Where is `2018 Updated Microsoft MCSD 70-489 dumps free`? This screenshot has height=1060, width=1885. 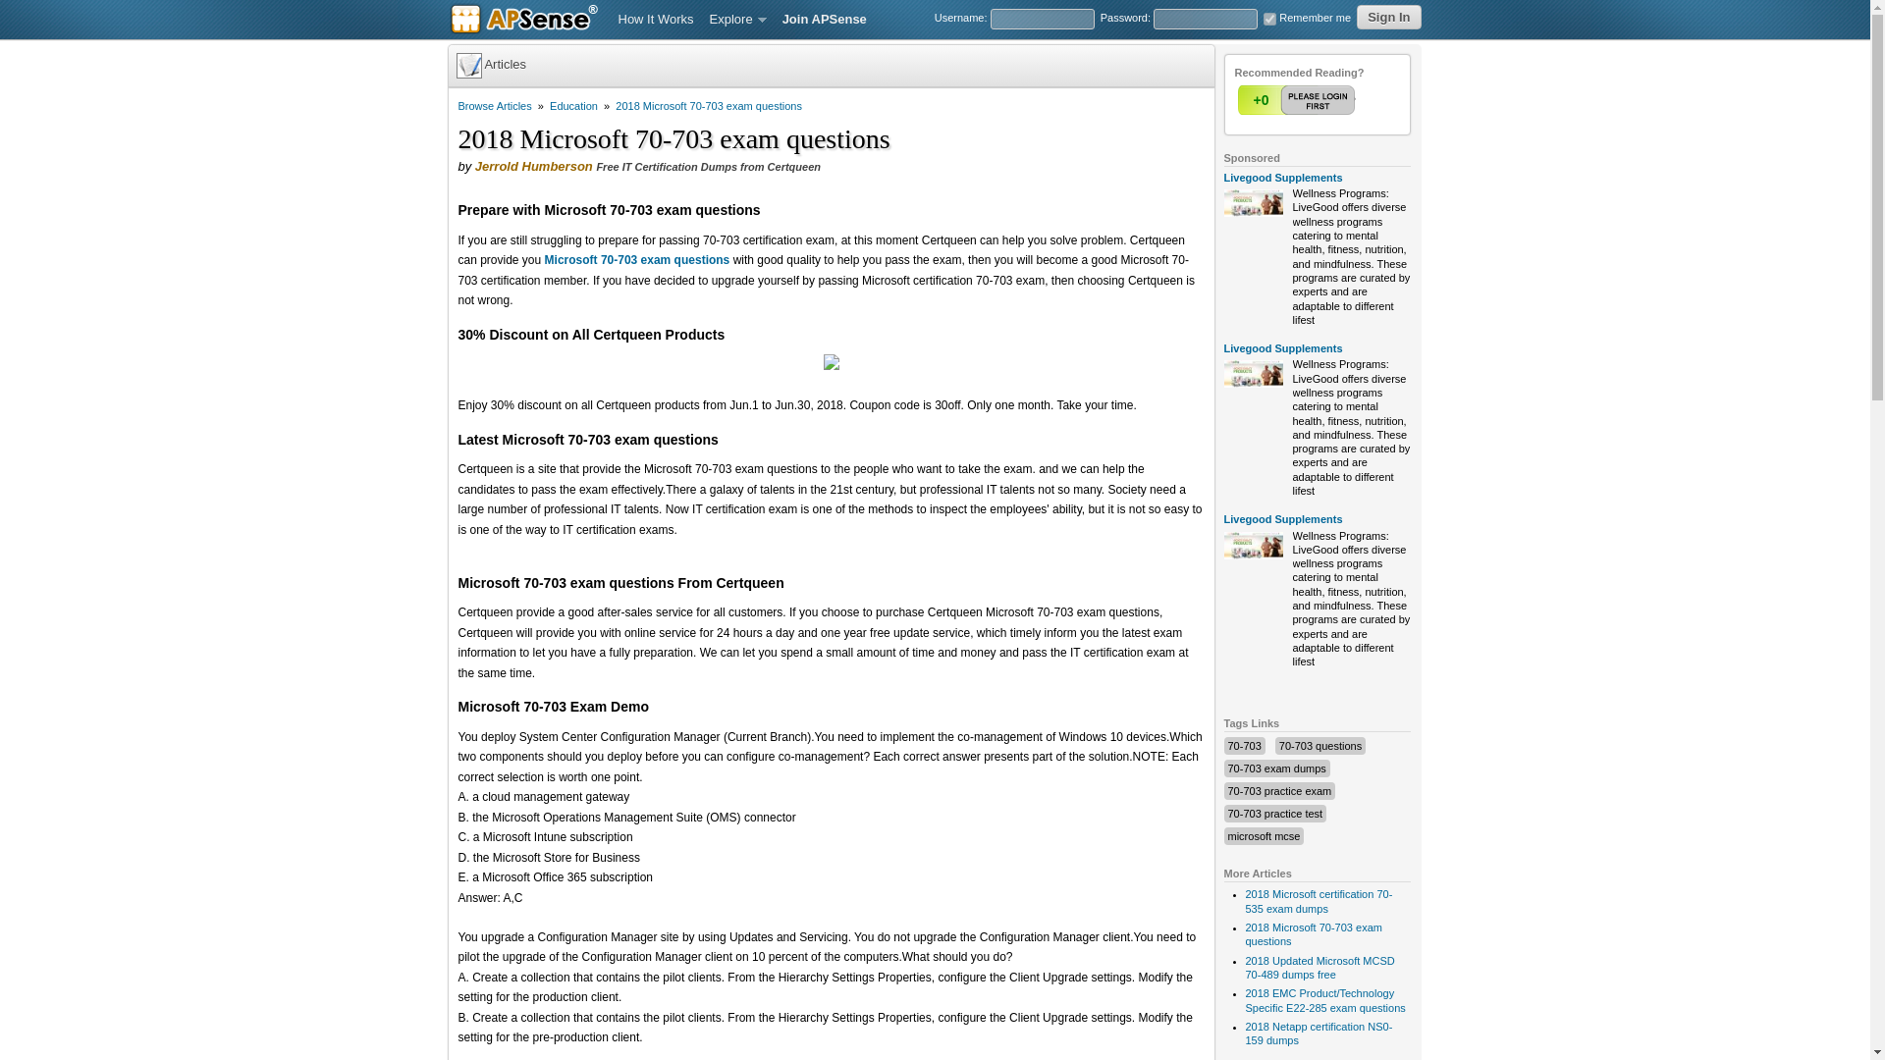 2018 Updated Microsoft MCSD 70-489 dumps free is located at coordinates (1319, 968).